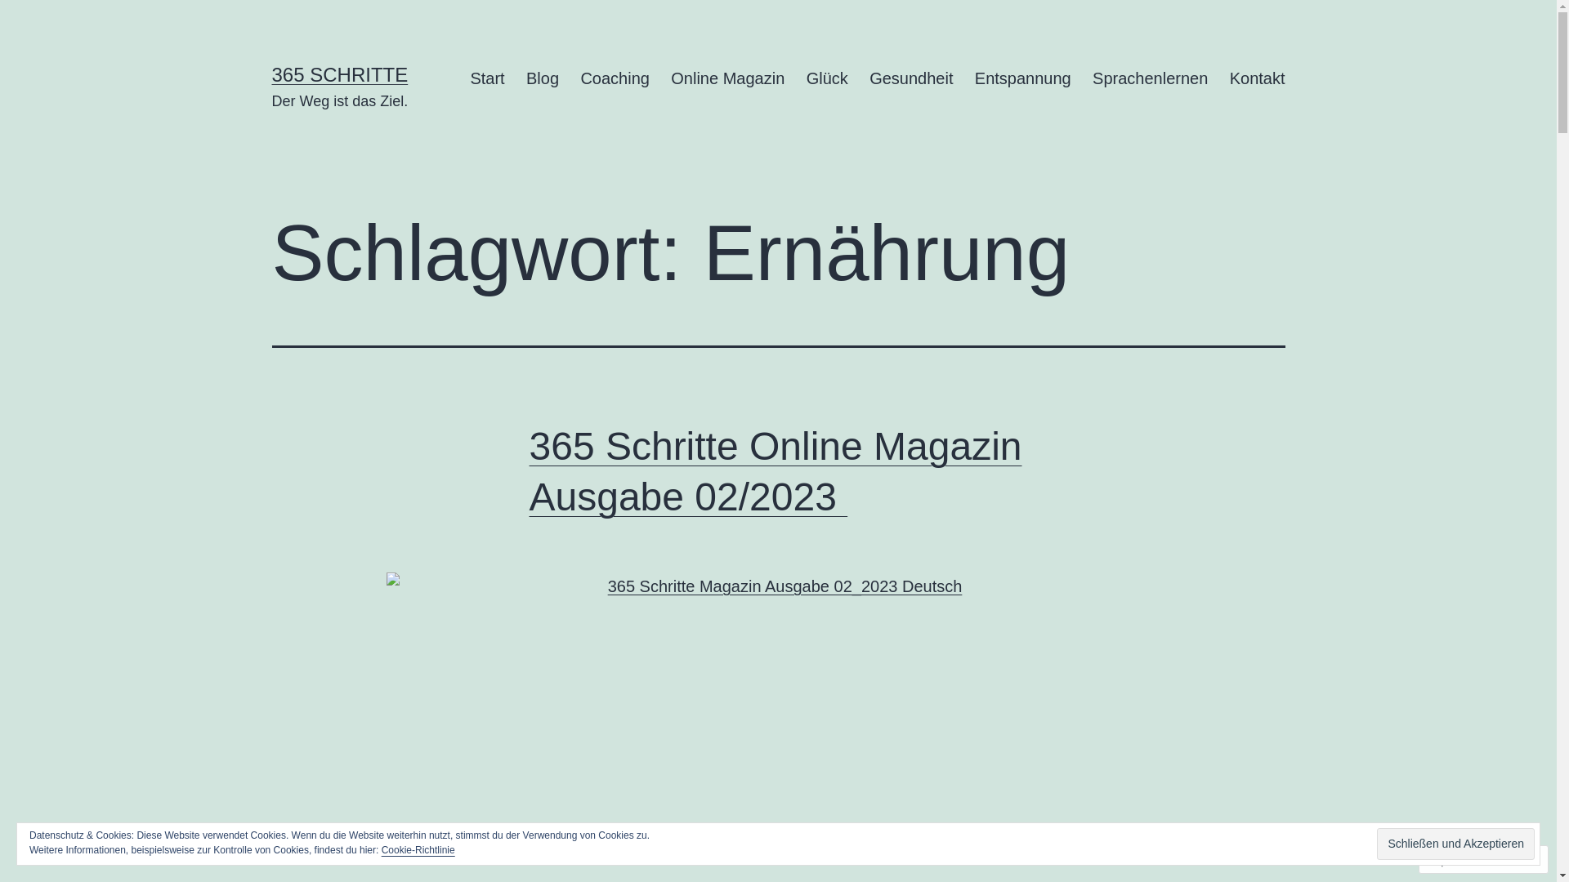 The width and height of the screenshot is (1569, 882). Describe the element at coordinates (1023, 78) in the screenshot. I see `Entspannung` at that location.